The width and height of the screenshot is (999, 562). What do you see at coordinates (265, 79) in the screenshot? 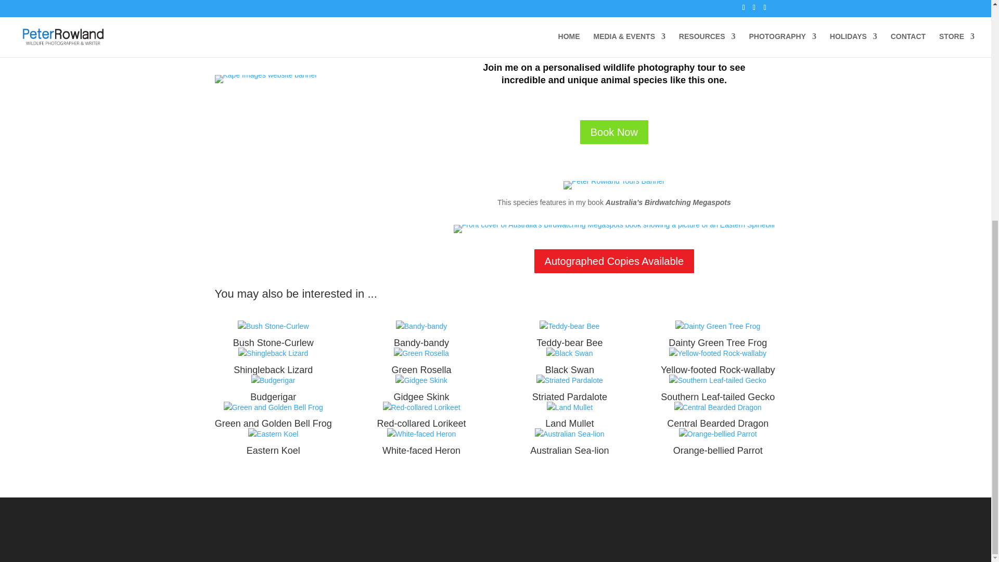
I see `Kape Banner - Image for Fact Sheets` at bounding box center [265, 79].